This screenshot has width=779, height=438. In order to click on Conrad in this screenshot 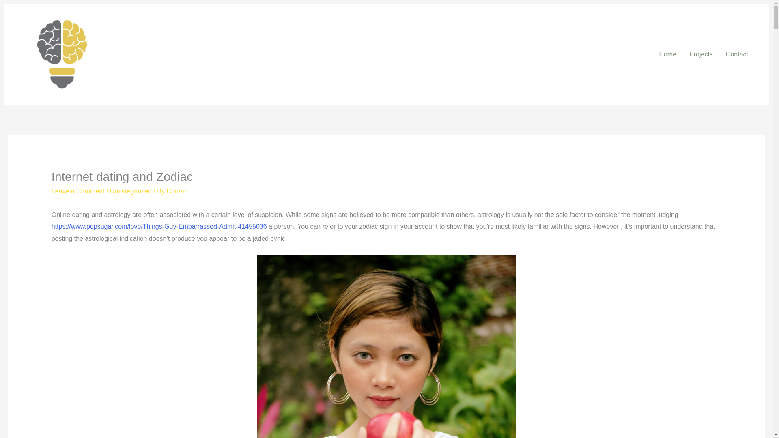, I will do `click(177, 191)`.